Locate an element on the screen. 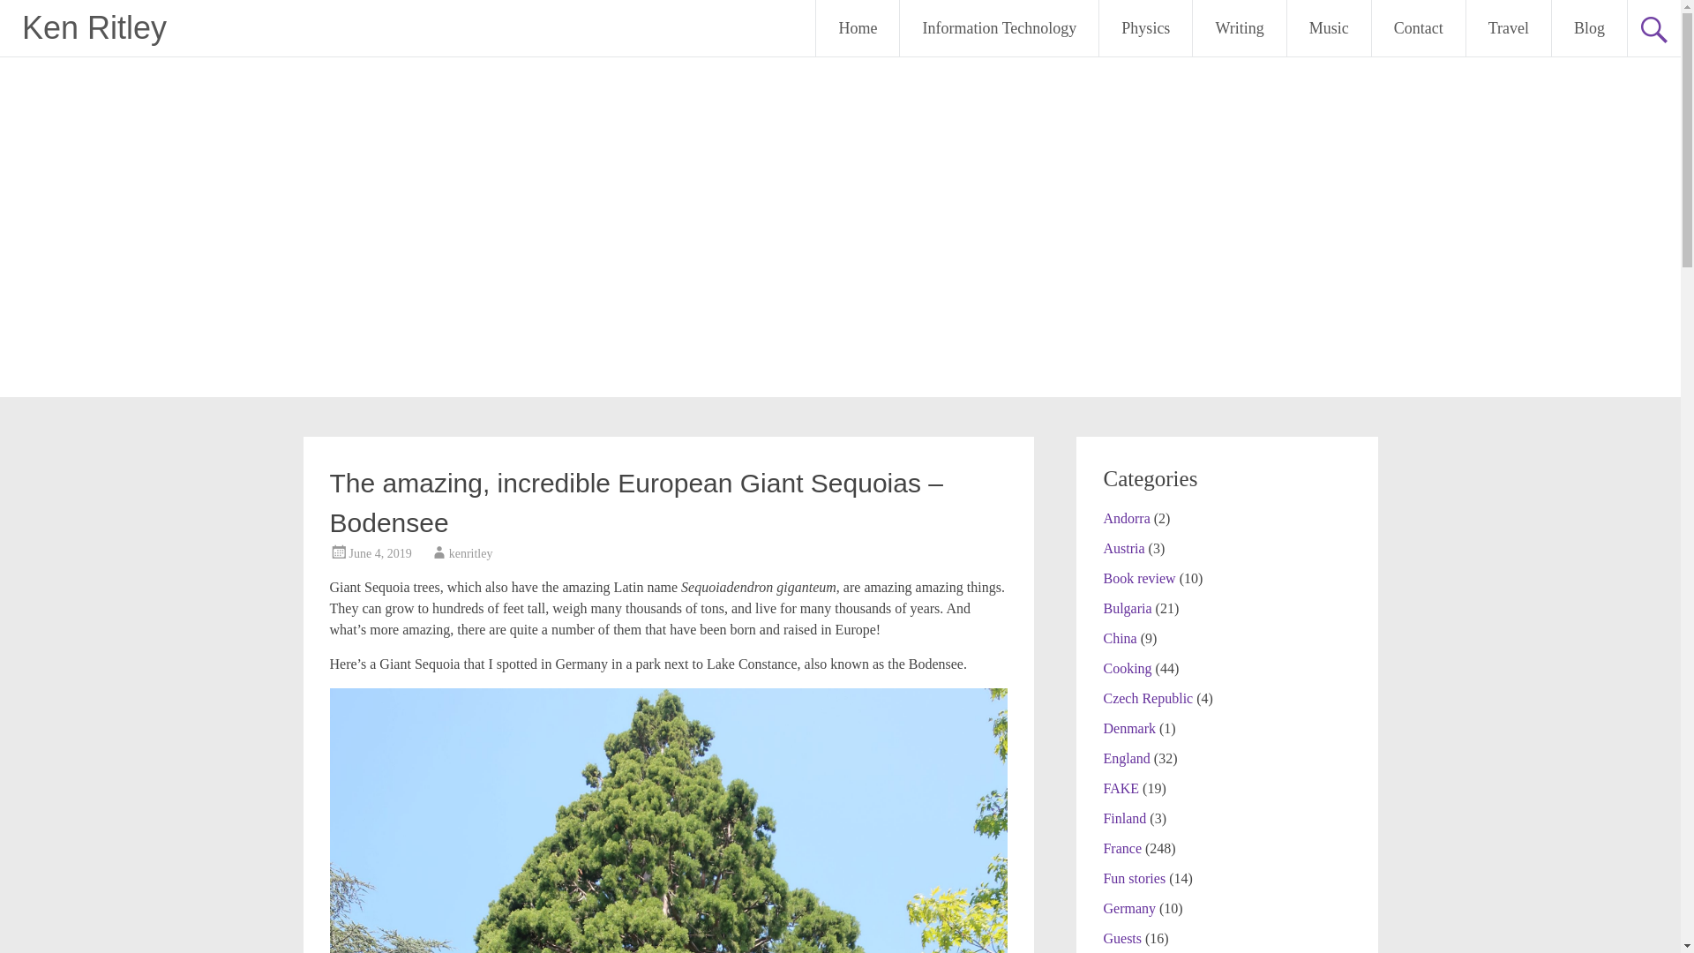 The height and width of the screenshot is (953, 1694). Ken Ritley is located at coordinates (94, 26).